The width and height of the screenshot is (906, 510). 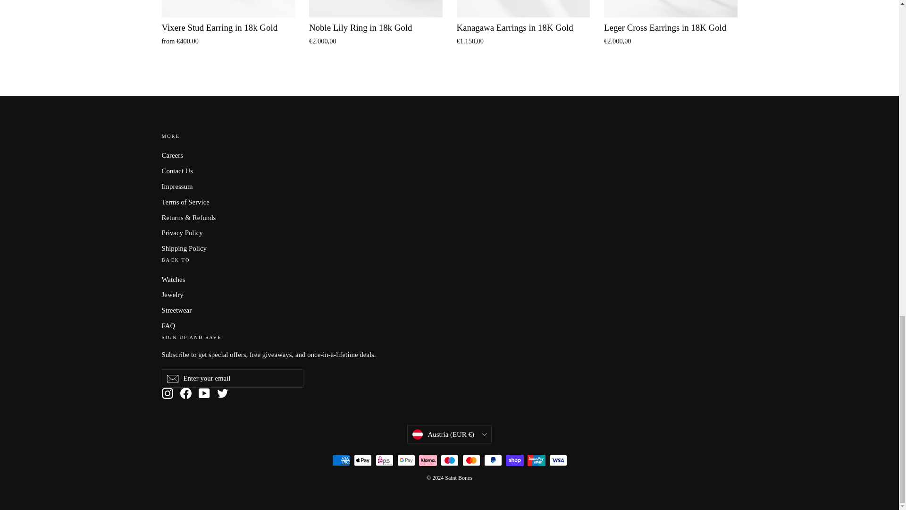 I want to click on American Express, so click(x=341, y=460).